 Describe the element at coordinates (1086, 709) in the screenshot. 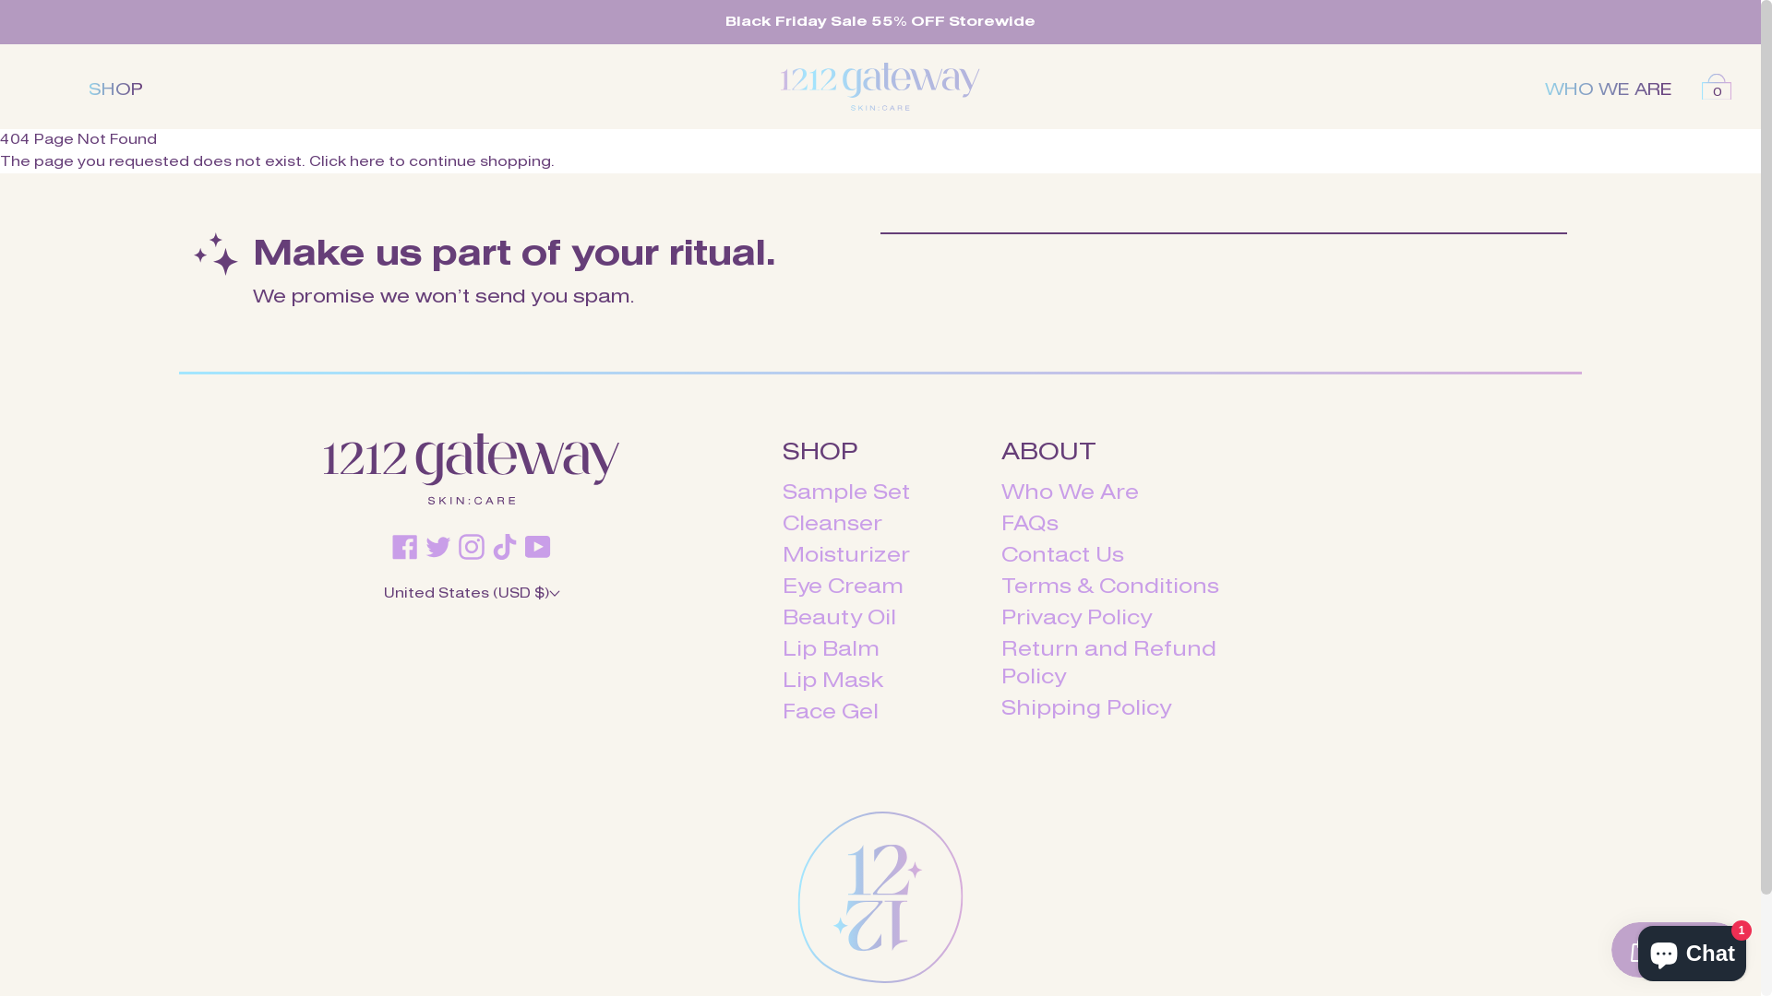

I see `Shipping Policy` at that location.